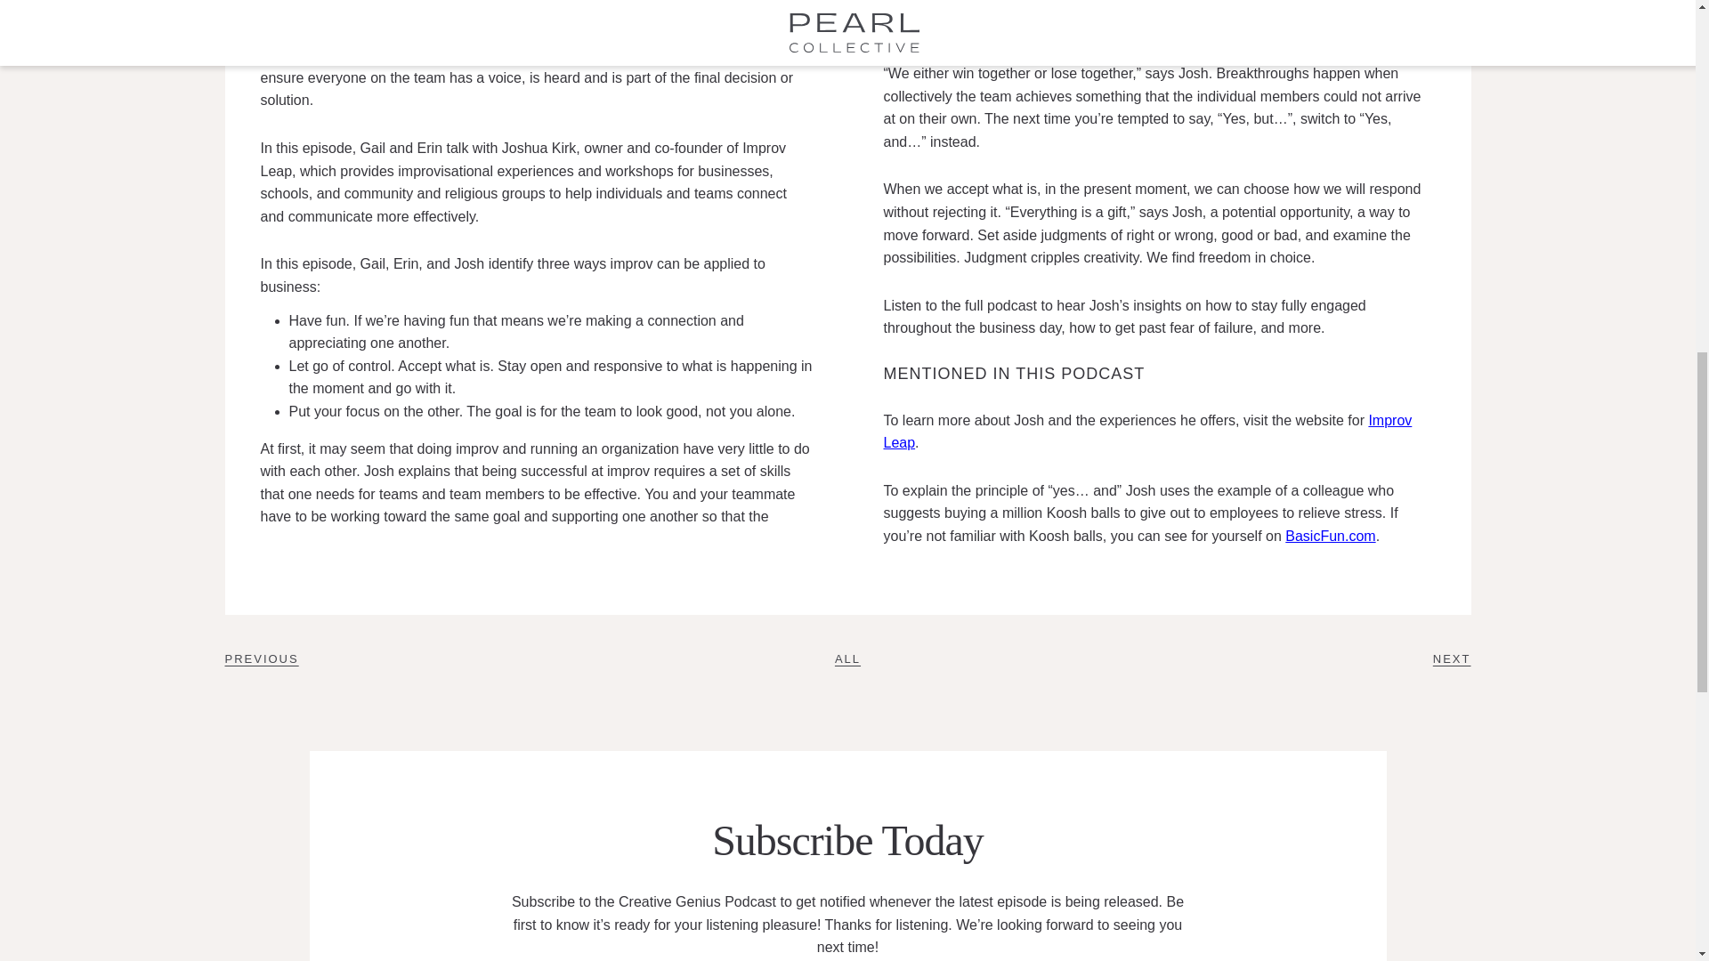  What do you see at coordinates (1453, 658) in the screenshot?
I see `NEXT` at bounding box center [1453, 658].